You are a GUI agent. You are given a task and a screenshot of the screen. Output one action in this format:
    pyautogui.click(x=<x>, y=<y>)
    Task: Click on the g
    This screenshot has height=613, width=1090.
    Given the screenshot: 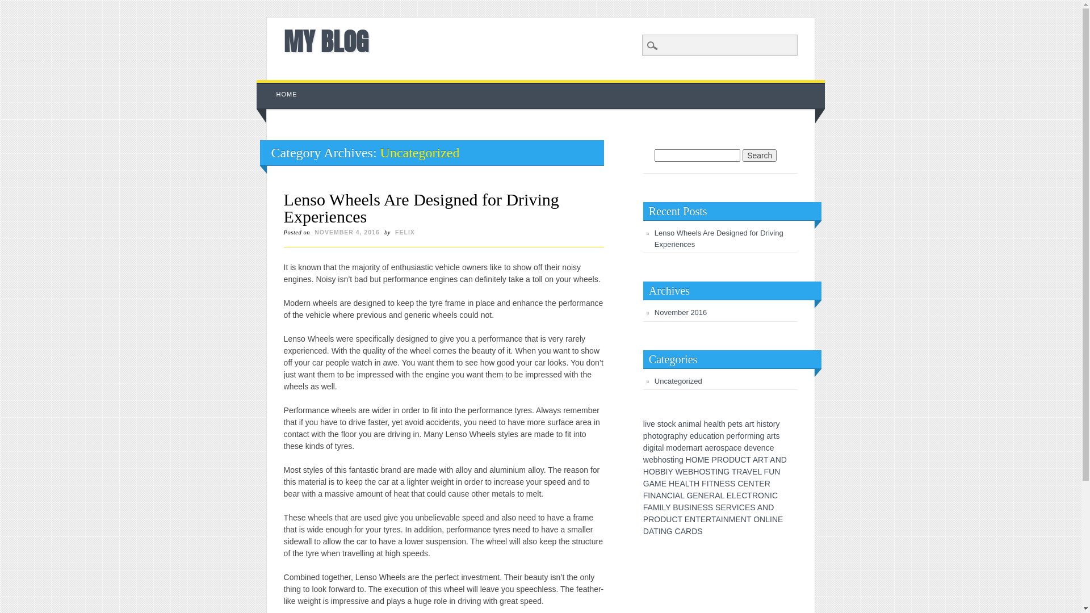 What is the action you would take?
    pyautogui.click(x=681, y=460)
    